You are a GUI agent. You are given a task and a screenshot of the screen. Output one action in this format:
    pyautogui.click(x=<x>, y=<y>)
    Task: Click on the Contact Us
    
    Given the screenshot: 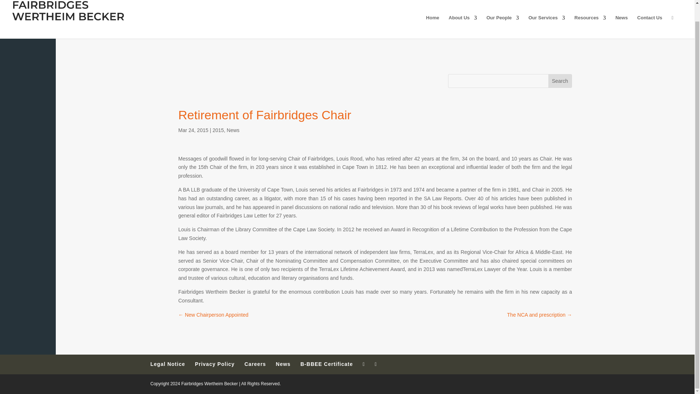 What is the action you would take?
    pyautogui.click(x=650, y=27)
    